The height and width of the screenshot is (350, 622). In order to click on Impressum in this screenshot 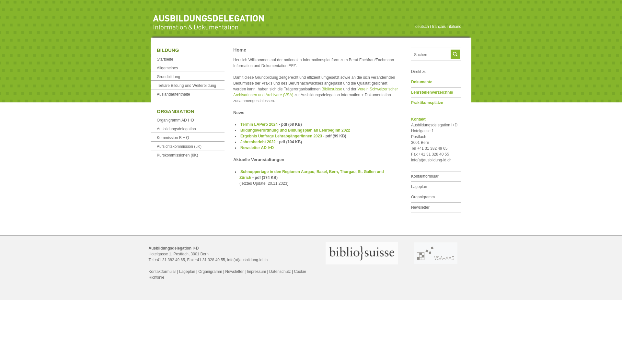, I will do `click(257, 272)`.